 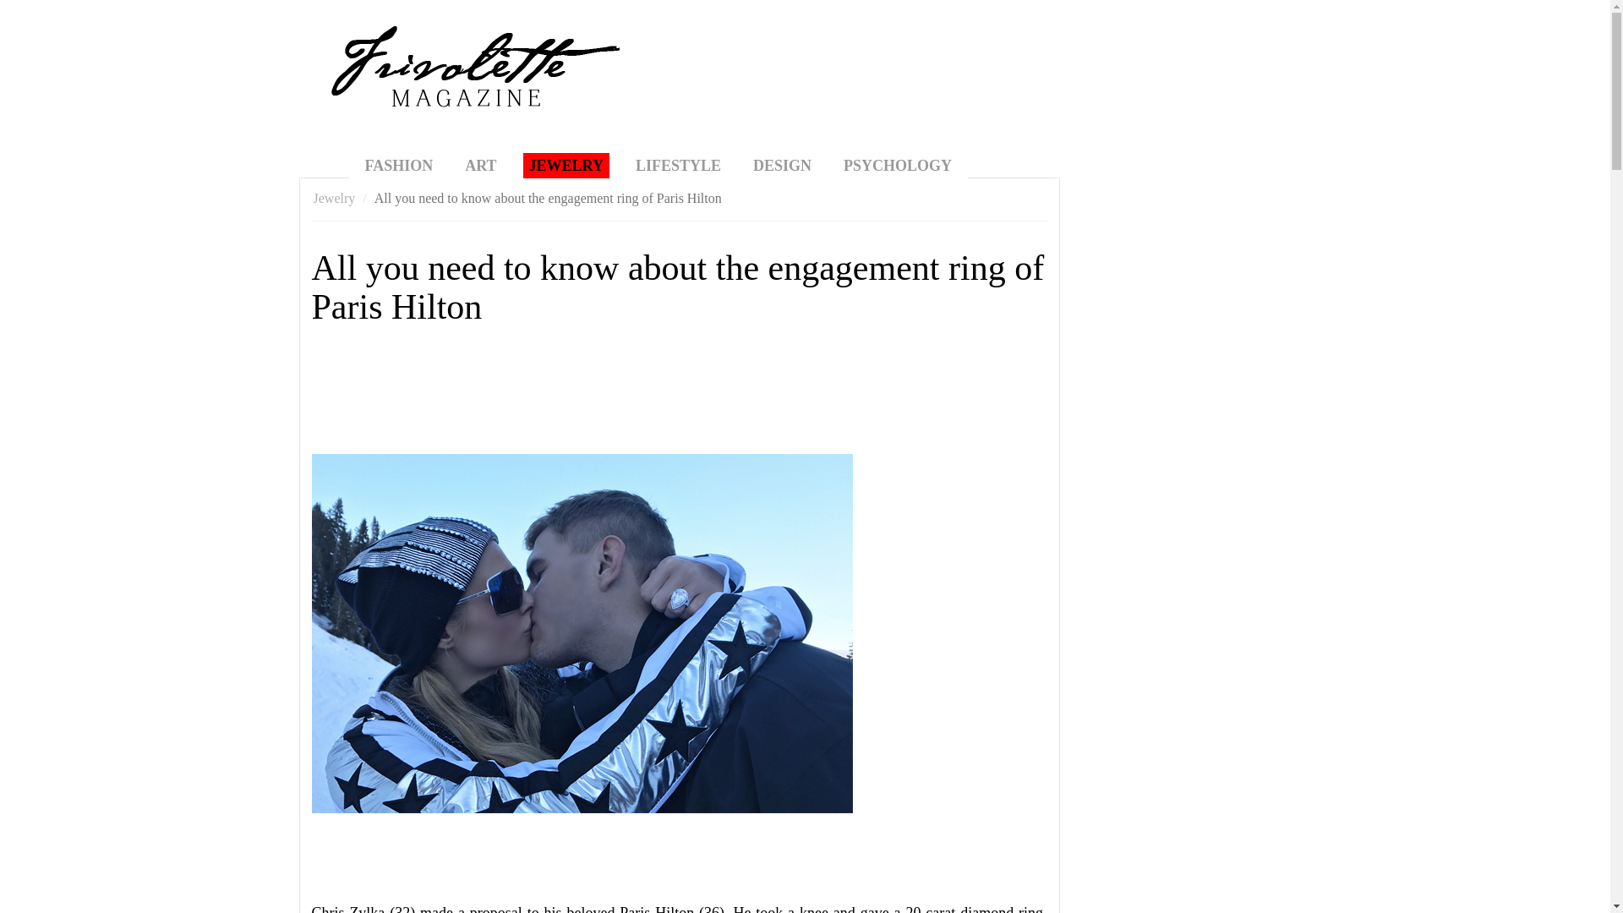 I want to click on LIFESTYLE, so click(x=678, y=166).